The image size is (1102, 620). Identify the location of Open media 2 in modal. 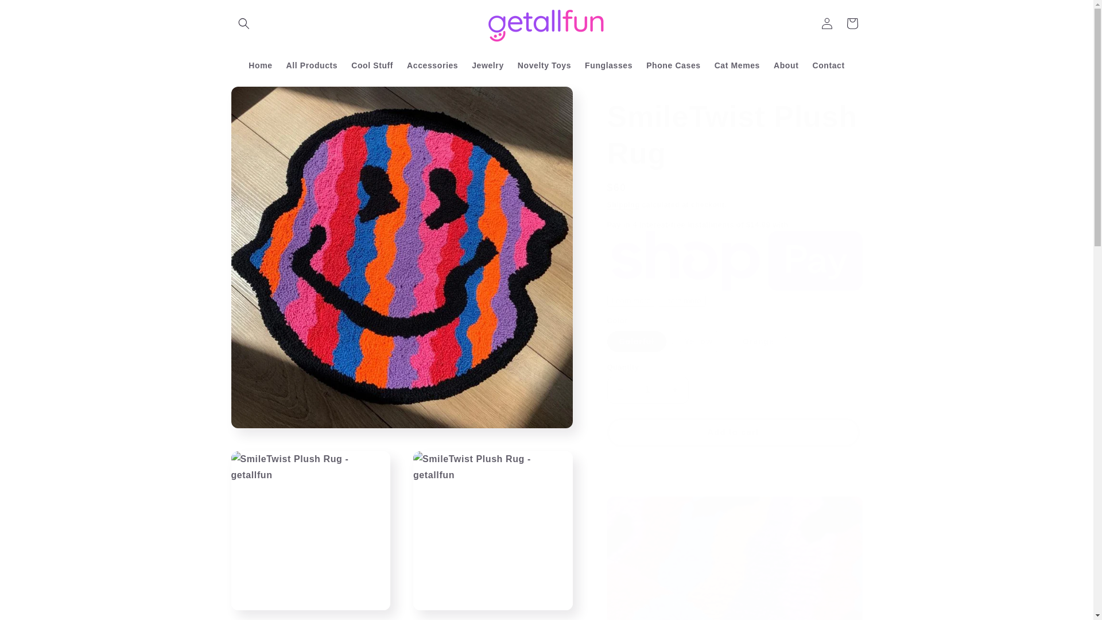
(310, 530).